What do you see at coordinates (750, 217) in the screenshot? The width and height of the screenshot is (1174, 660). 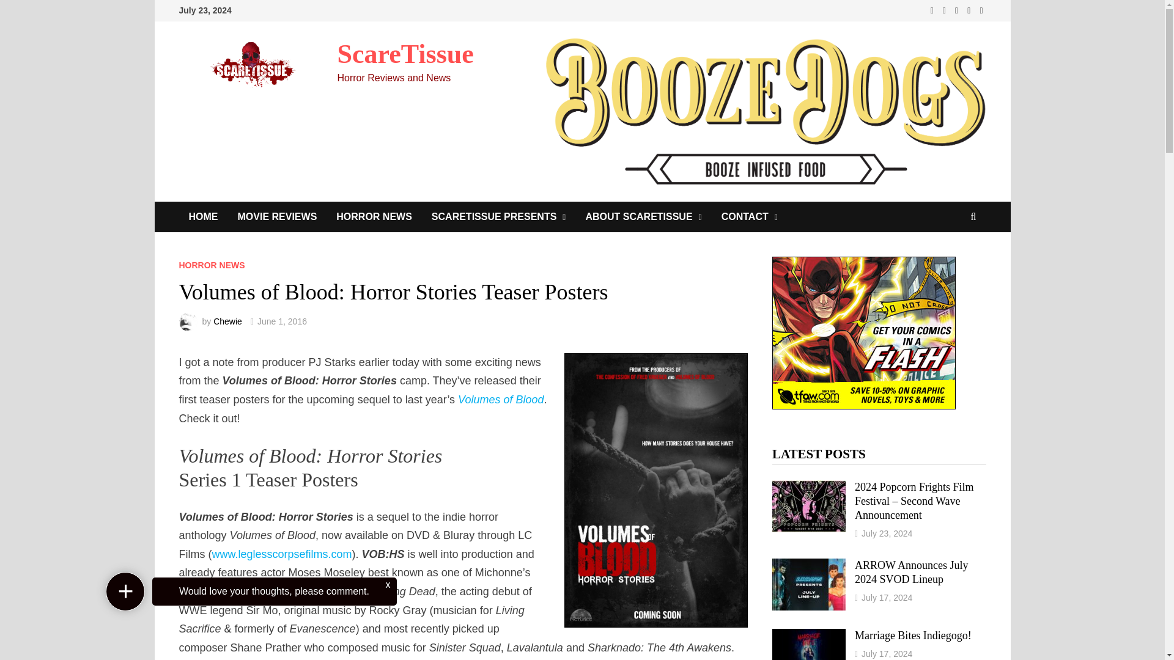 I see `CONTACT` at bounding box center [750, 217].